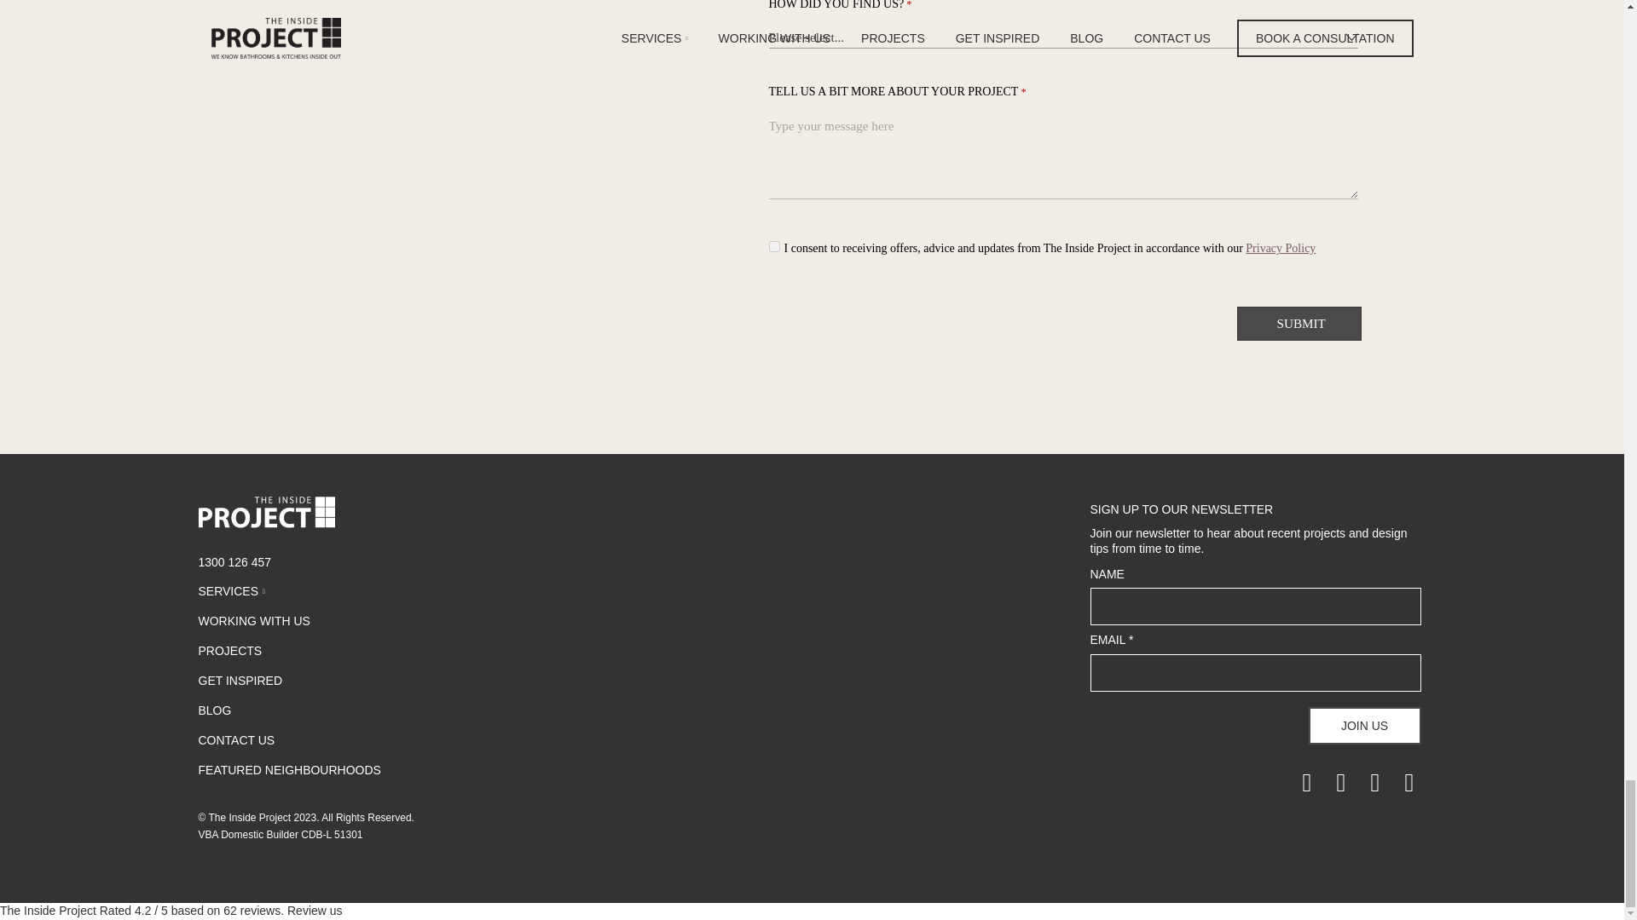 This screenshot has height=920, width=1637. What do you see at coordinates (1064, 157) in the screenshot?
I see `TELL US A BIT MORE ABOUT YOUR PROJECT` at bounding box center [1064, 157].